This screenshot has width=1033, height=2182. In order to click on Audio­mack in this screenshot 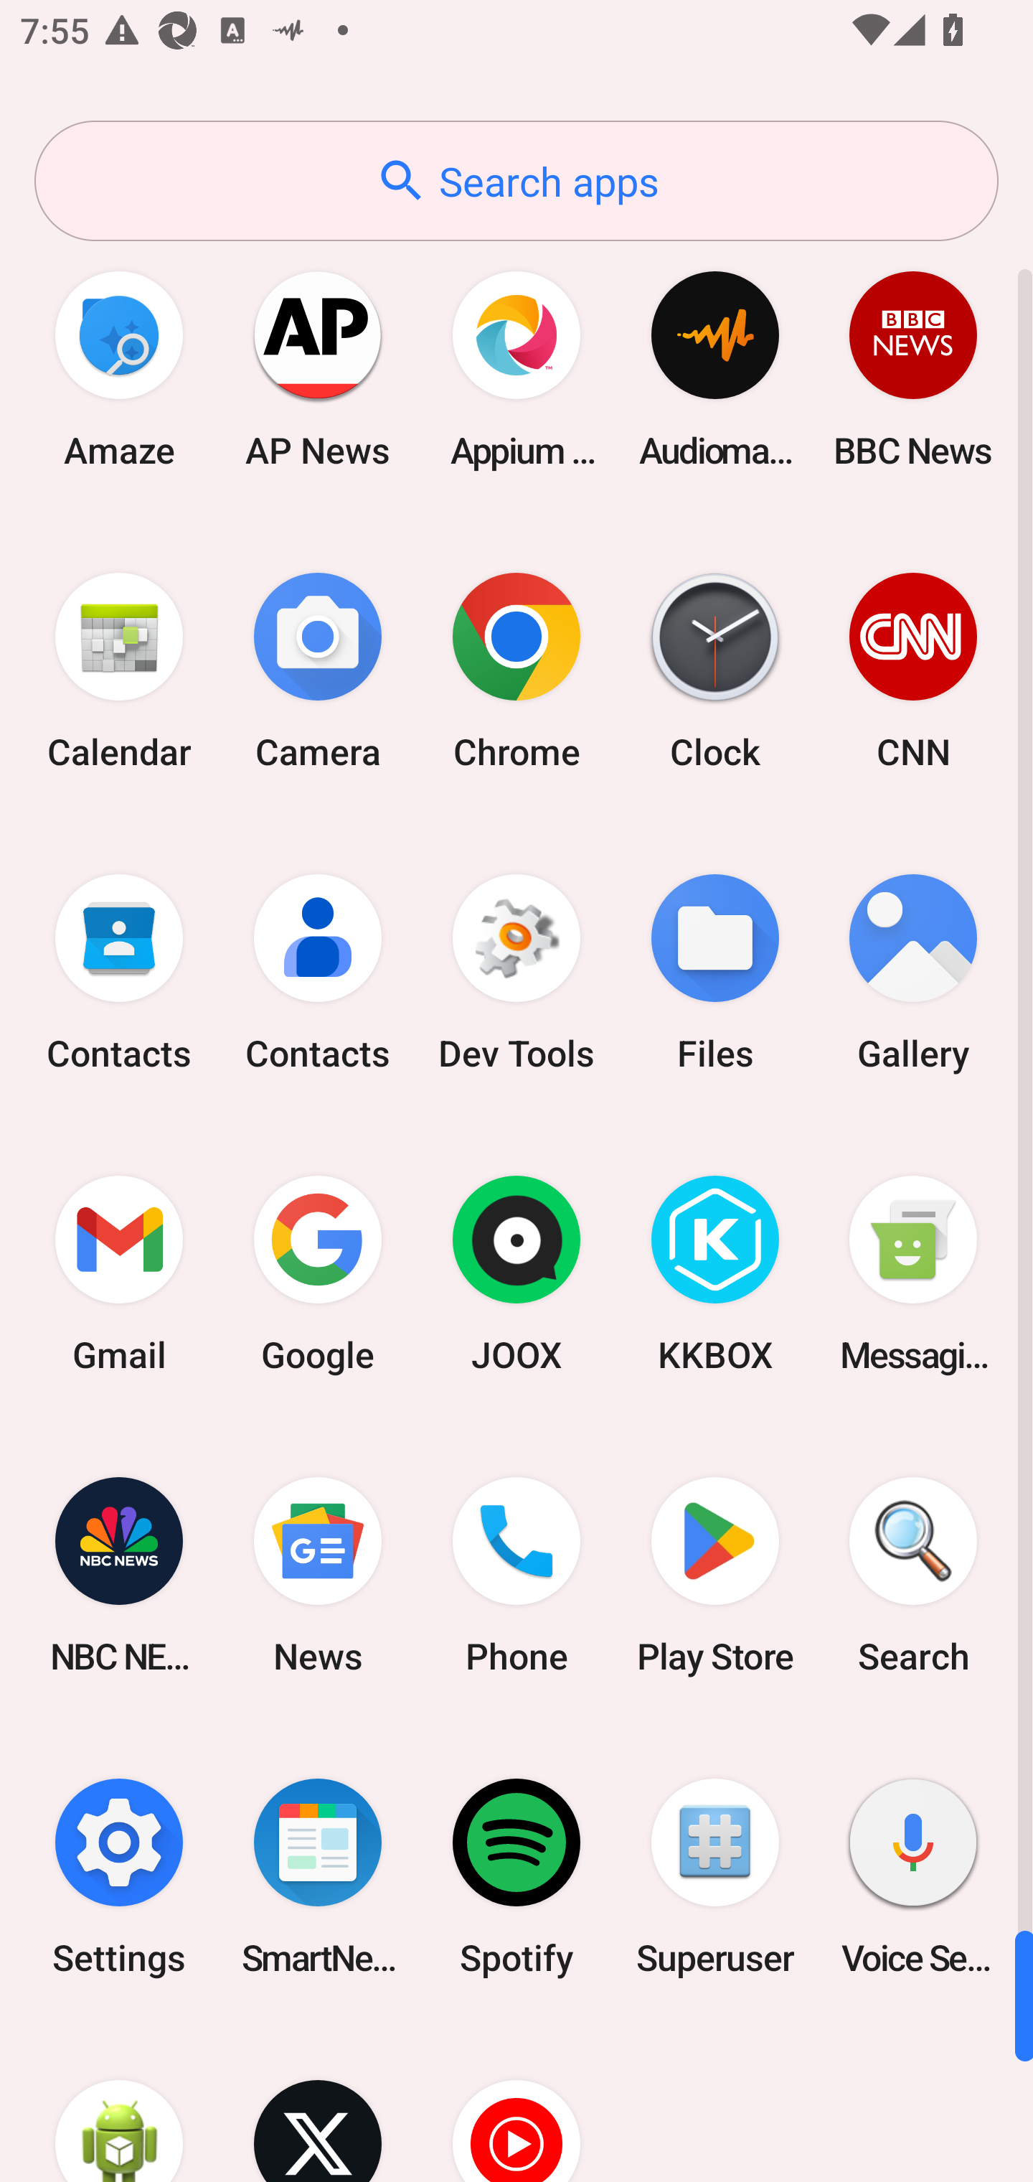, I will do `click(714, 369)`.